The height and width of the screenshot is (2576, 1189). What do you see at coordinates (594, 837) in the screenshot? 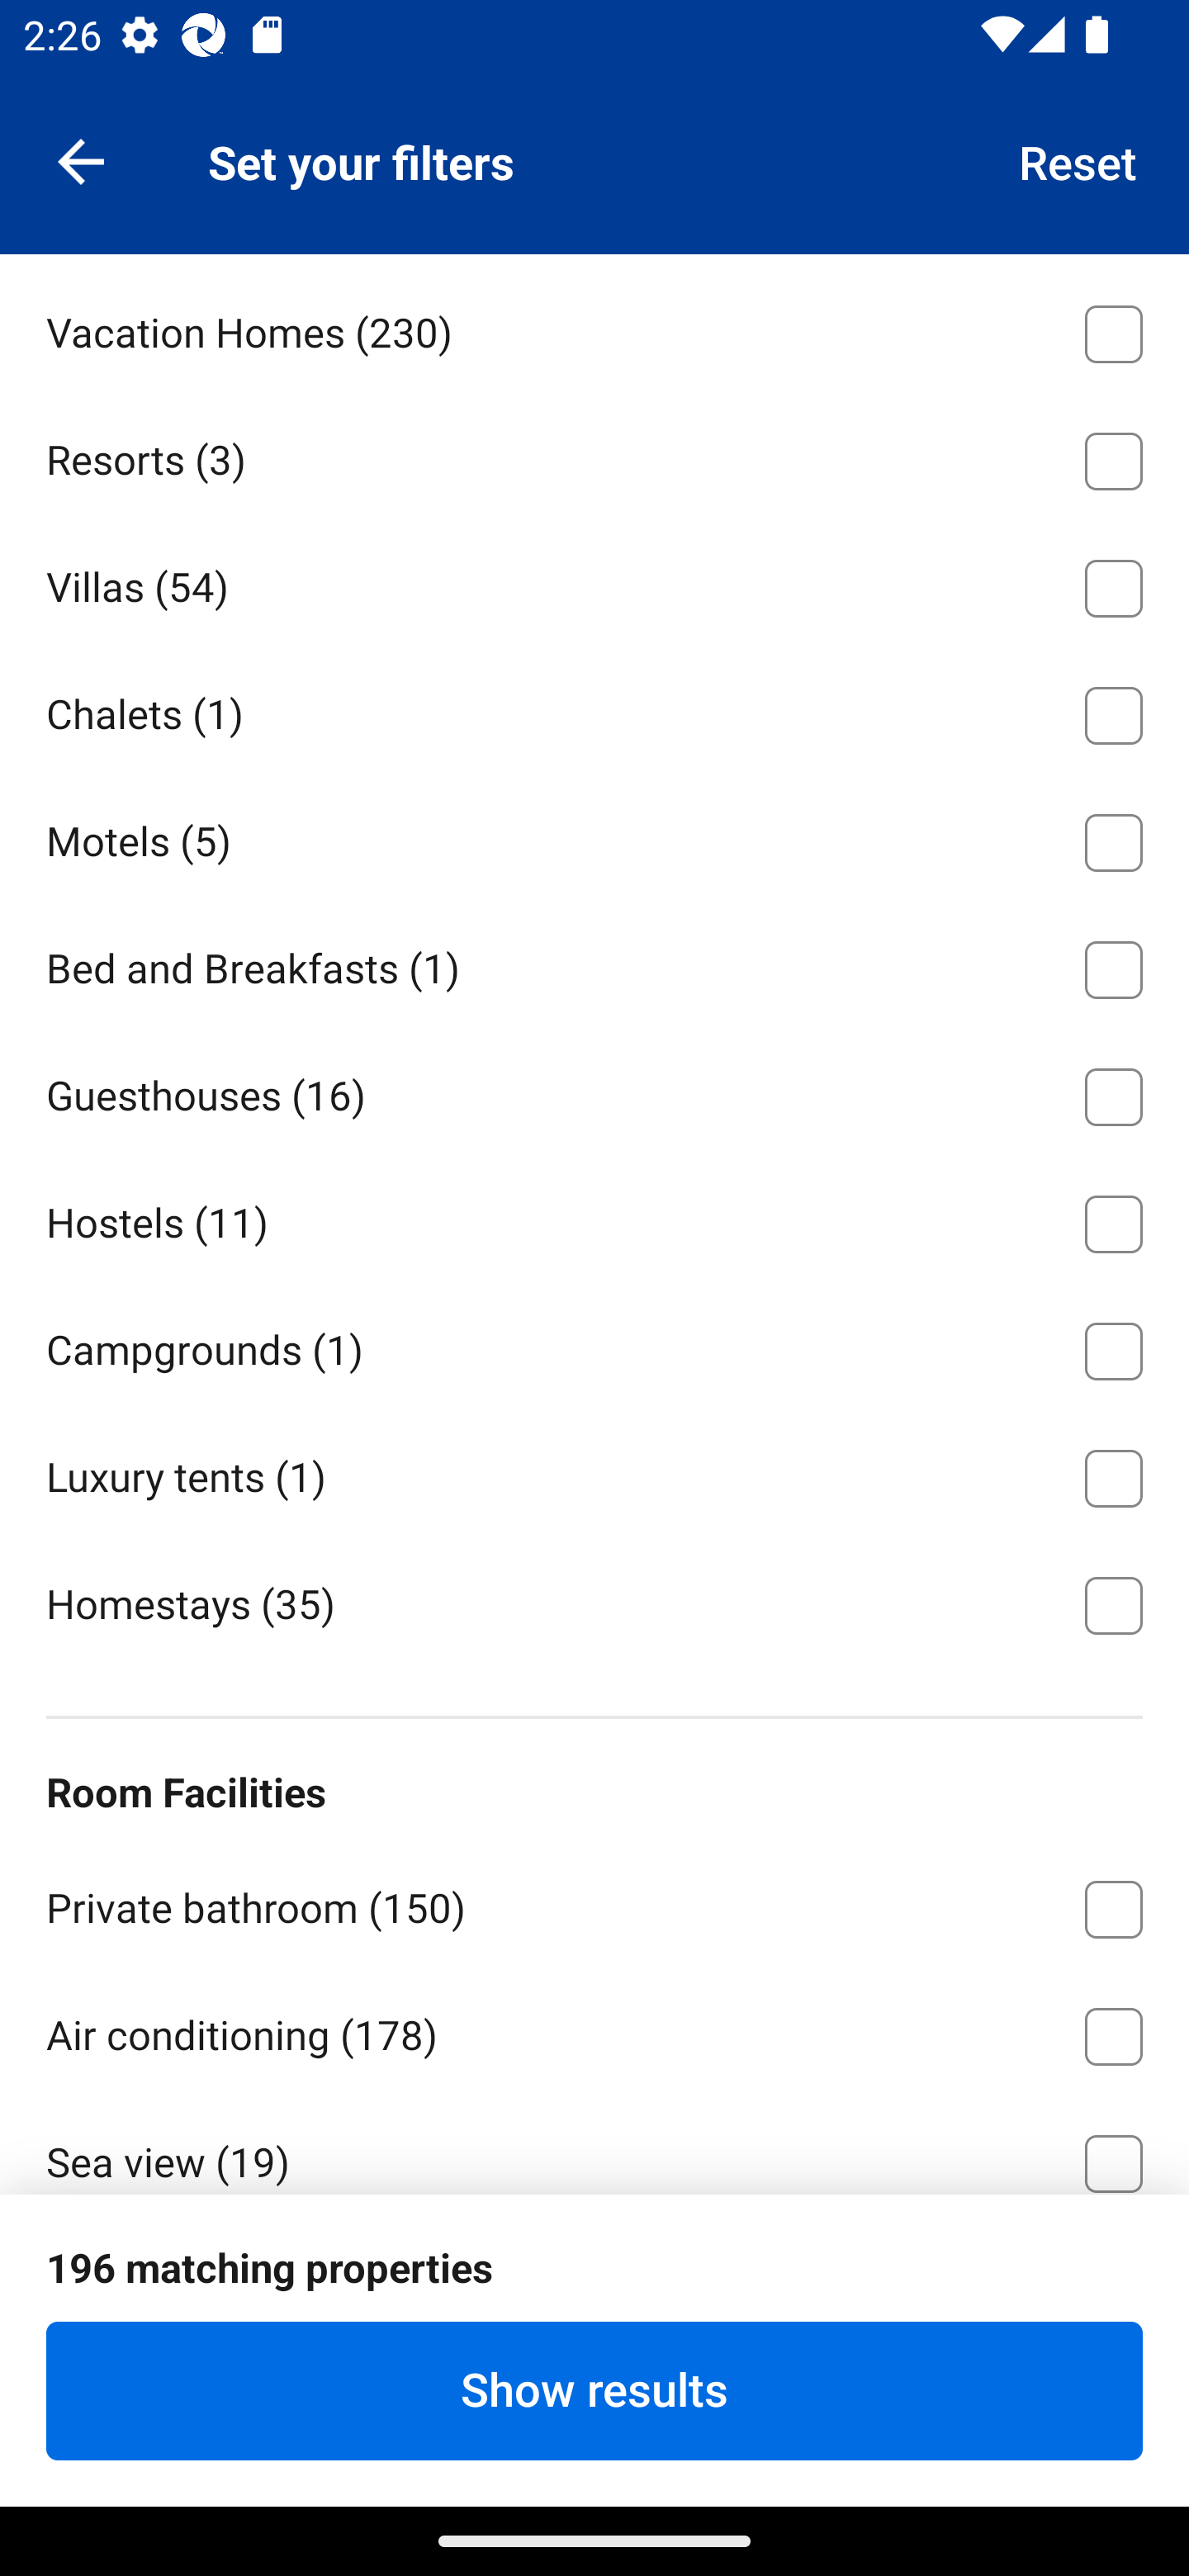
I see `Motels ⁦(5)` at bounding box center [594, 837].